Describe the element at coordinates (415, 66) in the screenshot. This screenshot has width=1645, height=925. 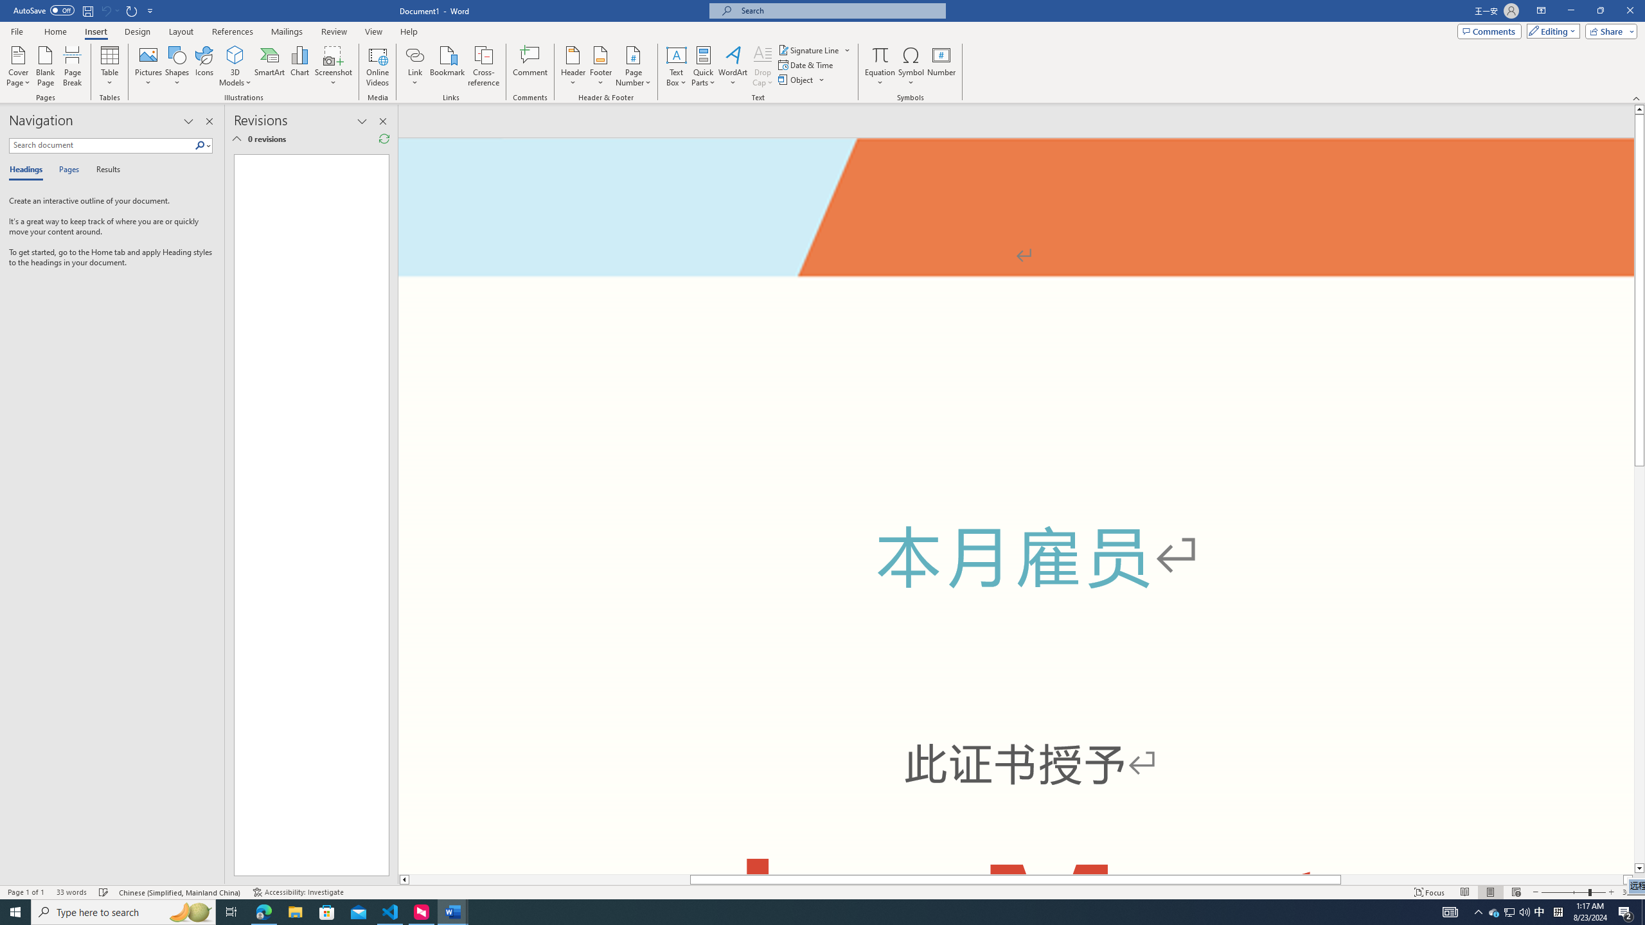
I see `Link` at that location.